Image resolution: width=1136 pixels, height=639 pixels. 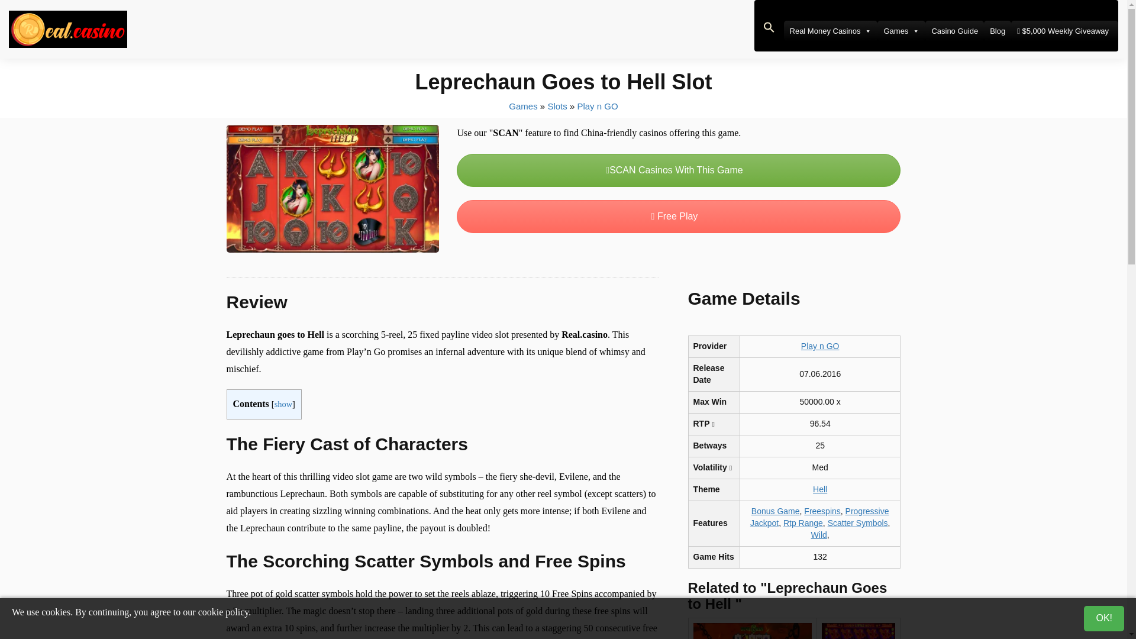 What do you see at coordinates (557, 105) in the screenshot?
I see `Online Slots` at bounding box center [557, 105].